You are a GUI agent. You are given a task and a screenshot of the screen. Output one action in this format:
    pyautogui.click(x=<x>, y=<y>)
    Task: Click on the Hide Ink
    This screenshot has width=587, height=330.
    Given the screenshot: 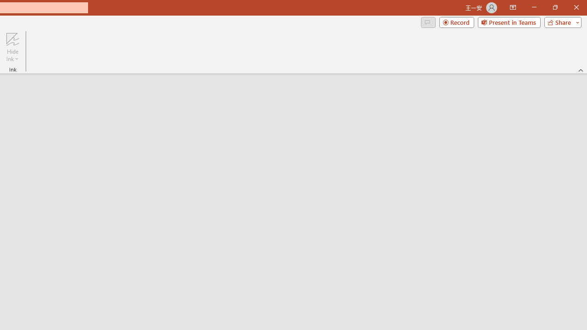 What is the action you would take?
    pyautogui.click(x=12, y=38)
    